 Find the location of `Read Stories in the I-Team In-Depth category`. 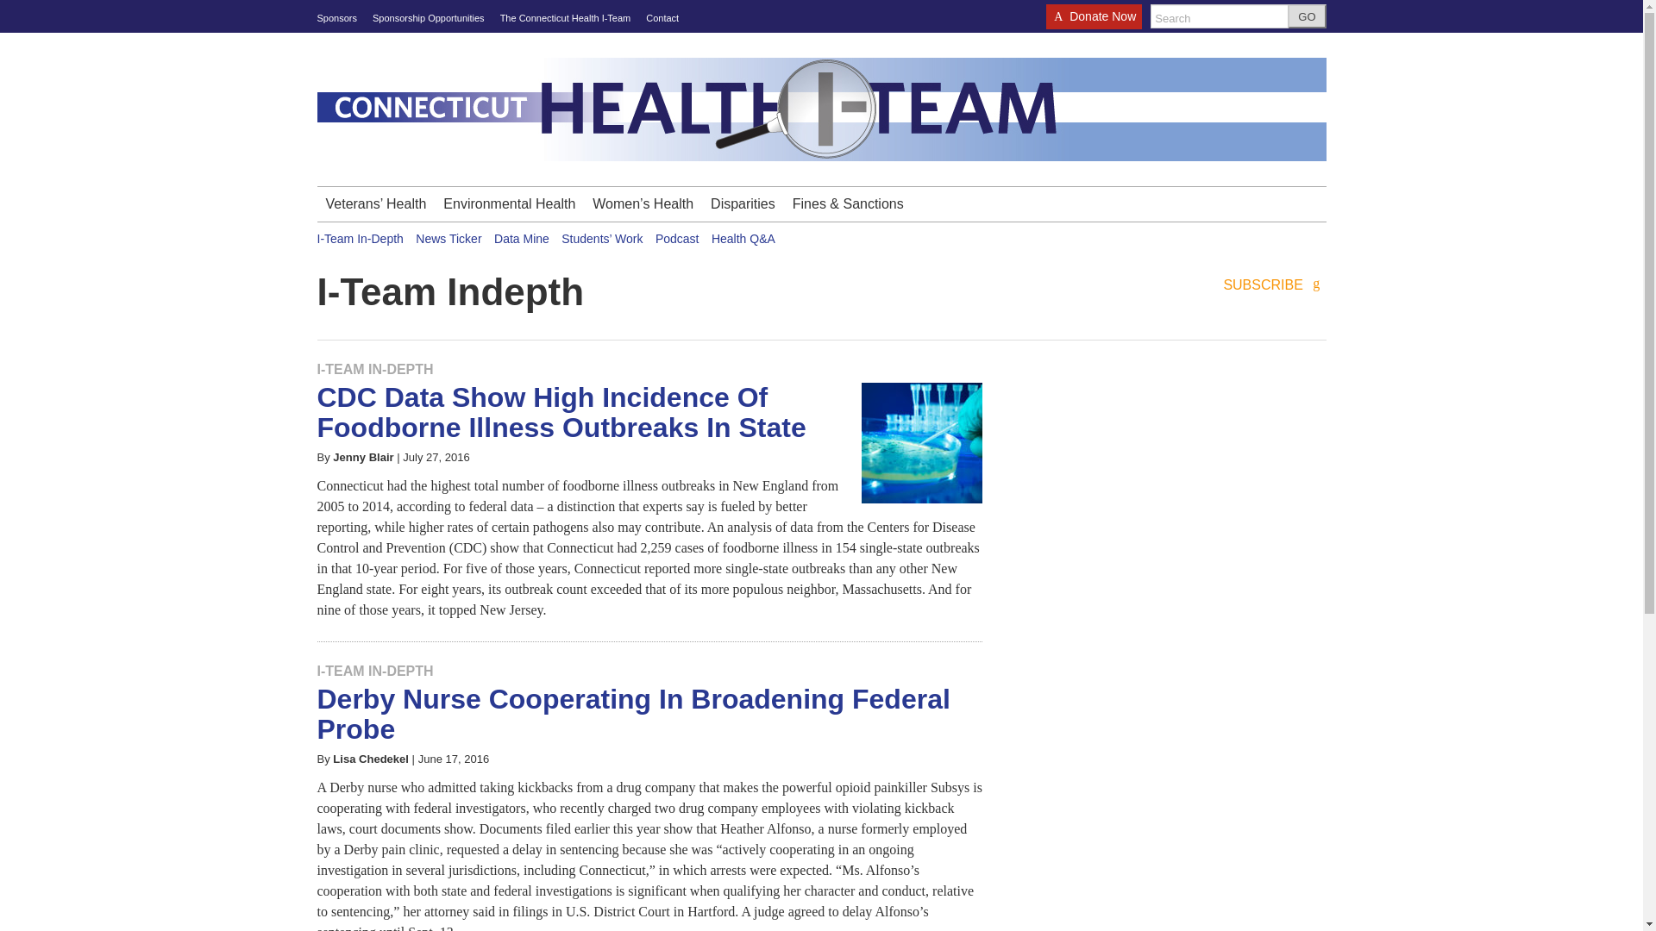

Read Stories in the I-Team In-Depth category is located at coordinates (376, 671).